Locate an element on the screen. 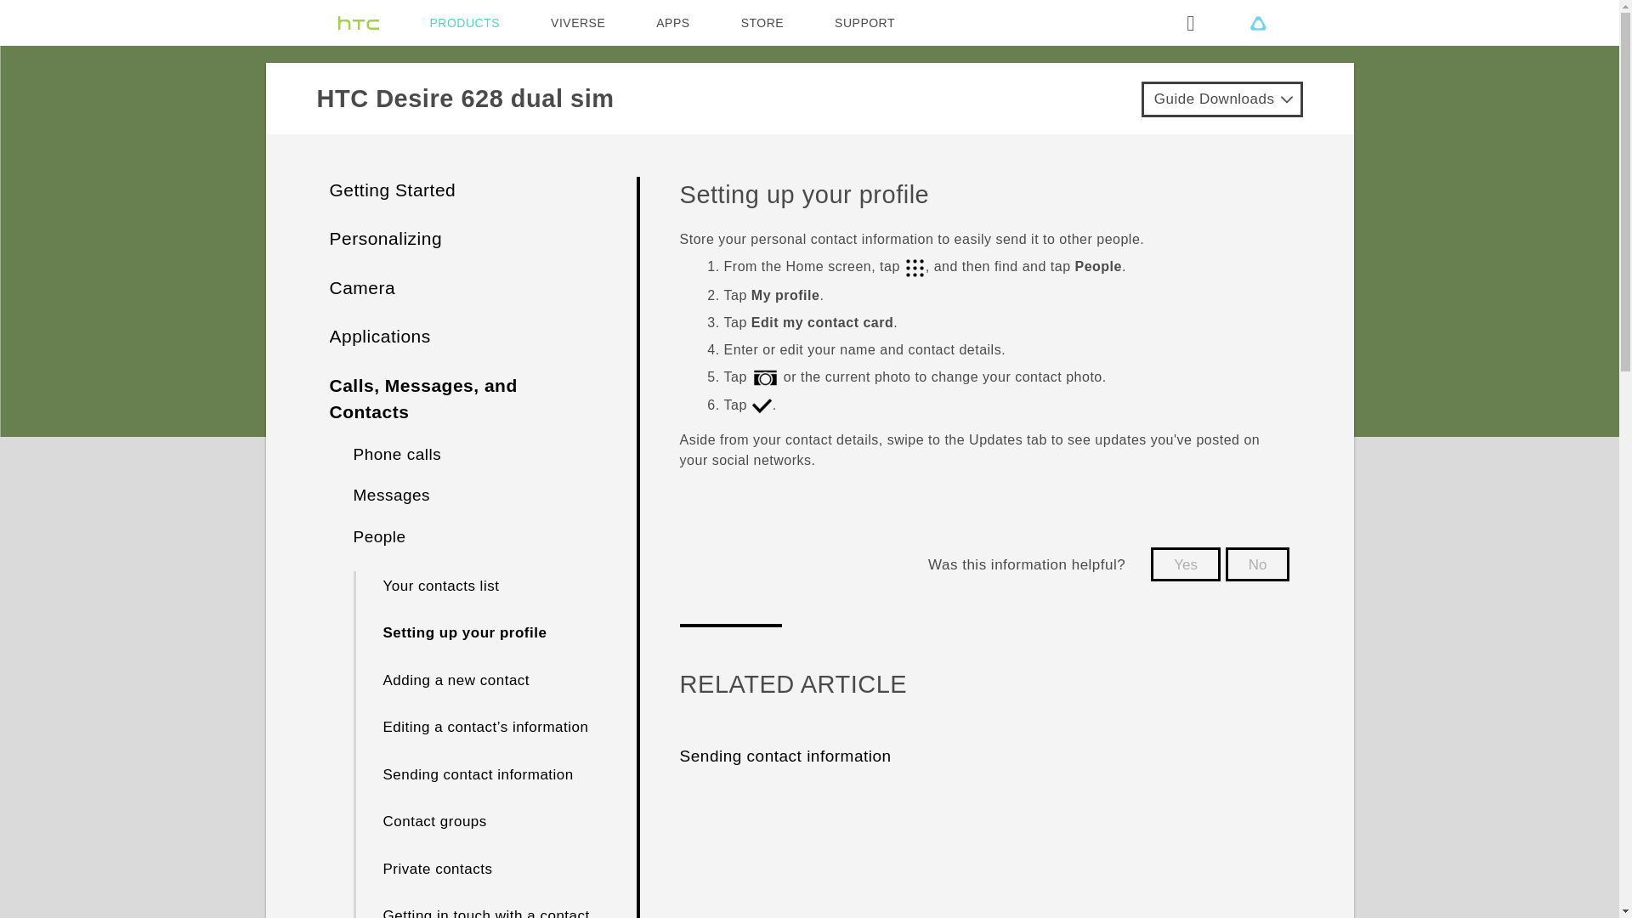 The image size is (1632, 918). VIVERSE is located at coordinates (578, 22).